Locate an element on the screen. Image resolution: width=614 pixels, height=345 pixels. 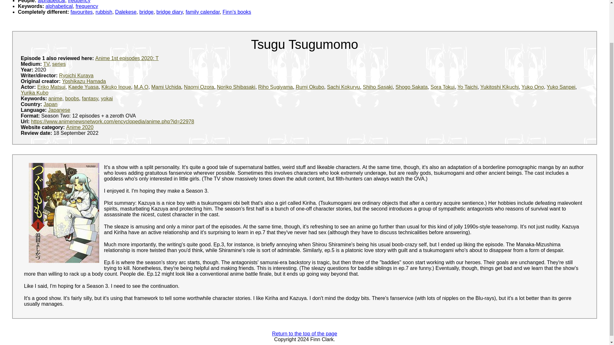
boobs is located at coordinates (72, 98).